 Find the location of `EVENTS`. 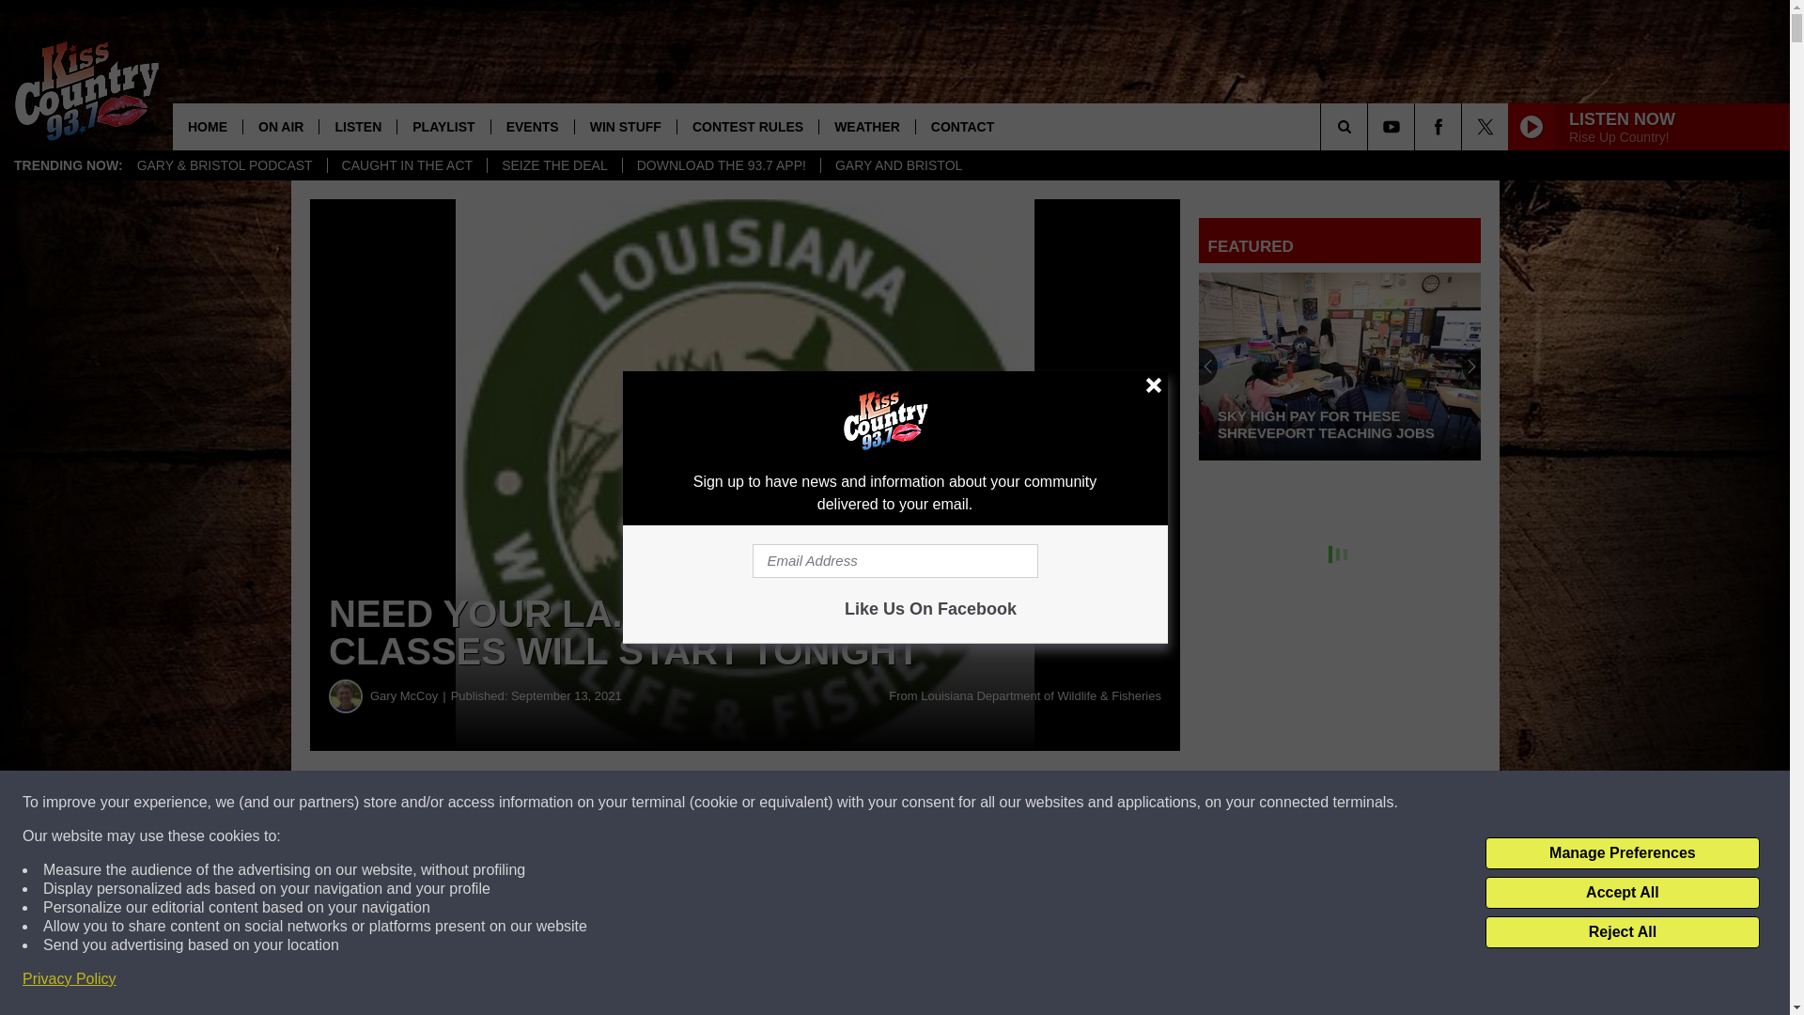

EVENTS is located at coordinates (532, 126).